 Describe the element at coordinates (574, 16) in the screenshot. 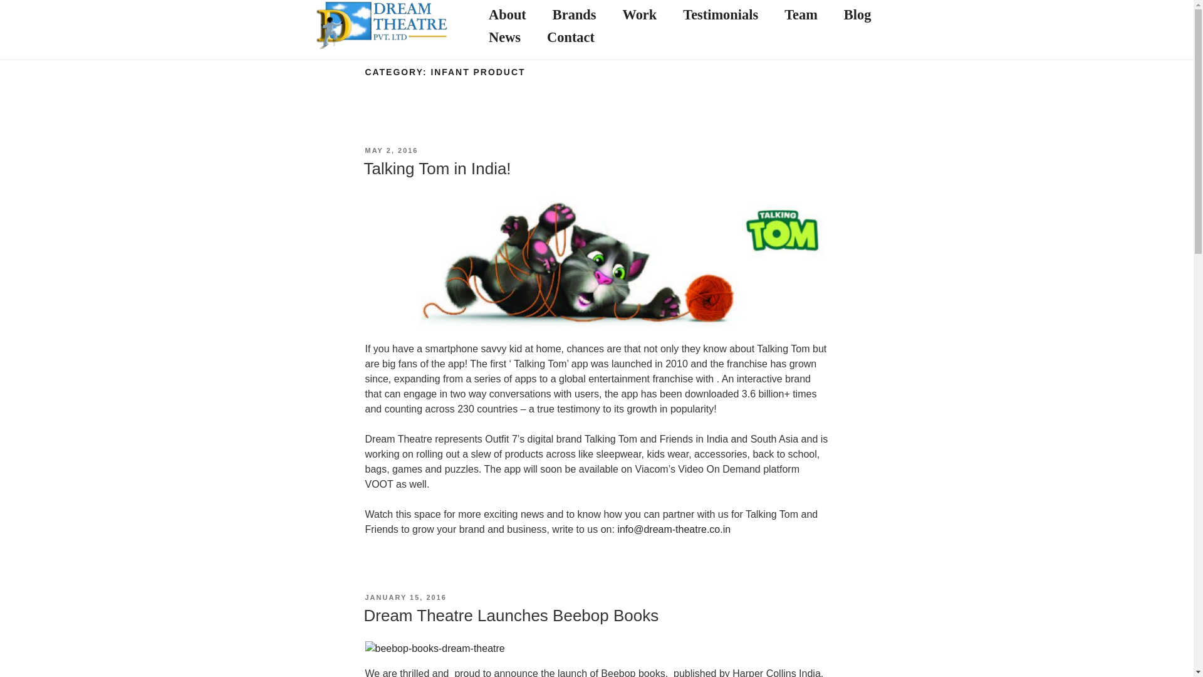

I see `Brands` at that location.